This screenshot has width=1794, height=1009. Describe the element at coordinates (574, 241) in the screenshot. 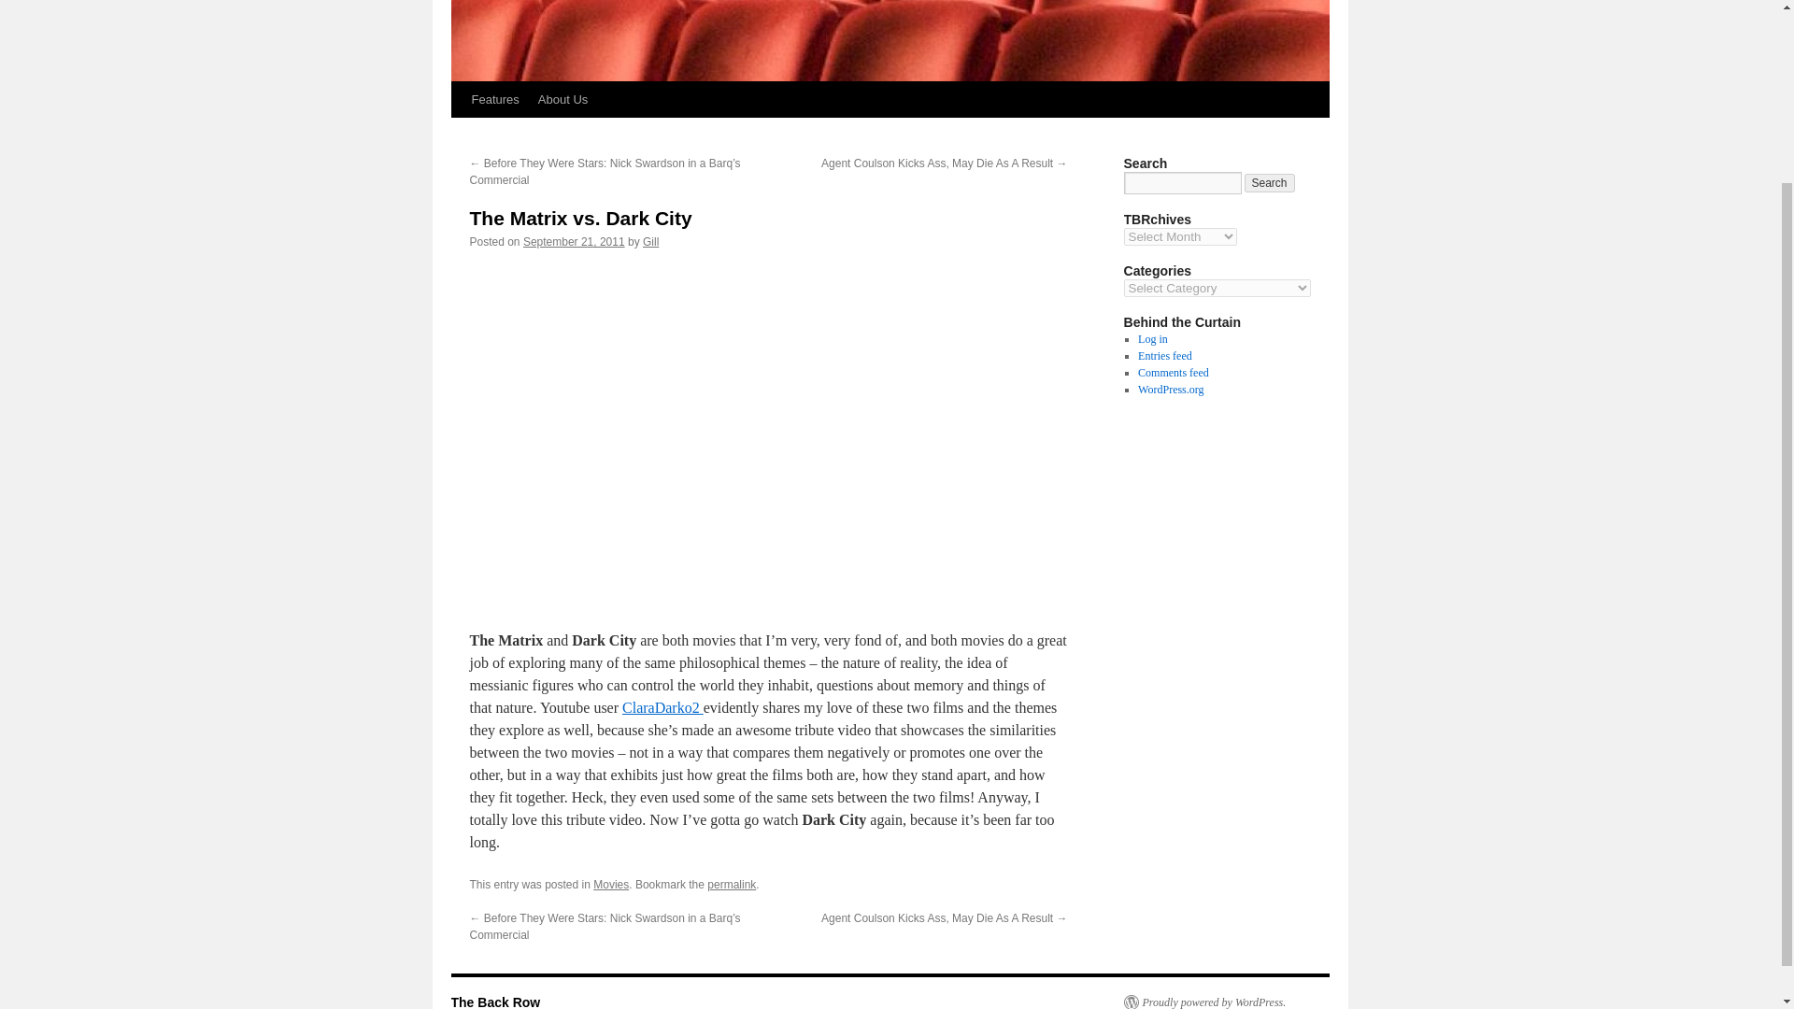

I see `September 21, 2011` at that location.